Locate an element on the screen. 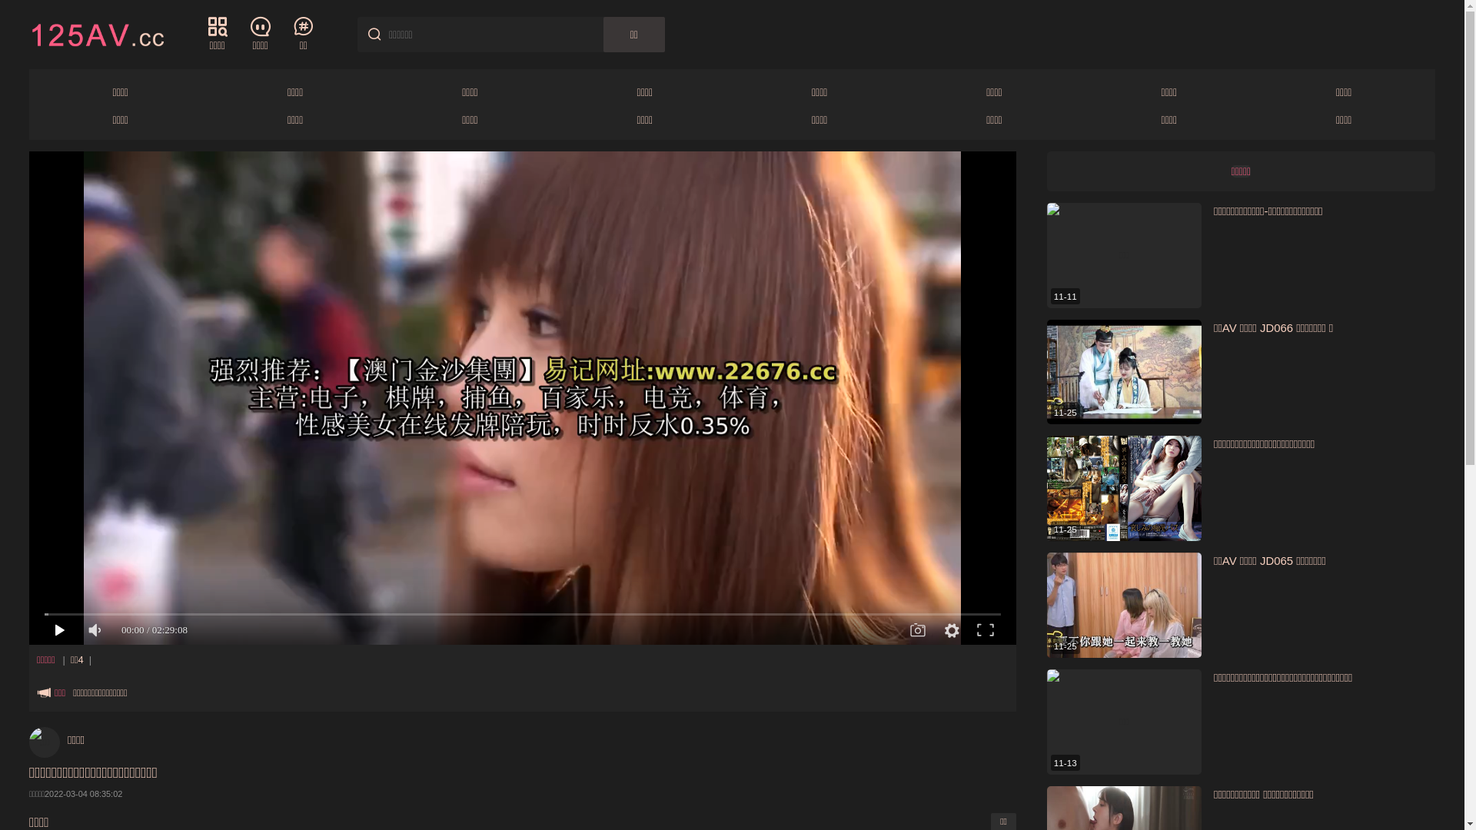 Image resolution: width=1476 pixels, height=830 pixels. 11-25 is located at coordinates (1124, 489).